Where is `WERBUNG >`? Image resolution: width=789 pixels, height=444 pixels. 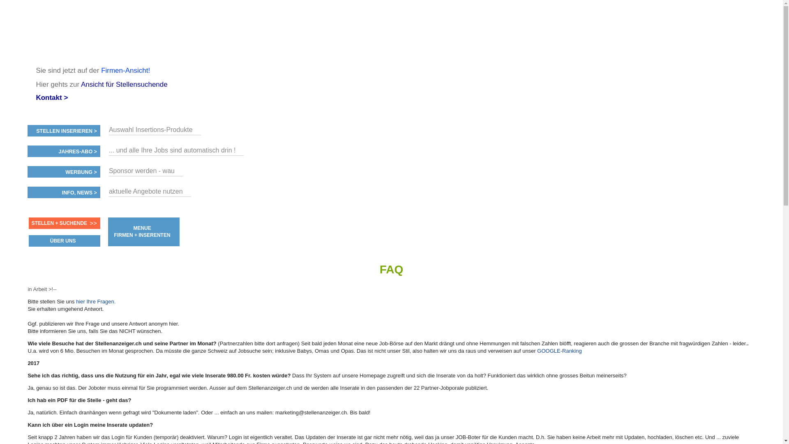
WERBUNG > is located at coordinates (81, 172).